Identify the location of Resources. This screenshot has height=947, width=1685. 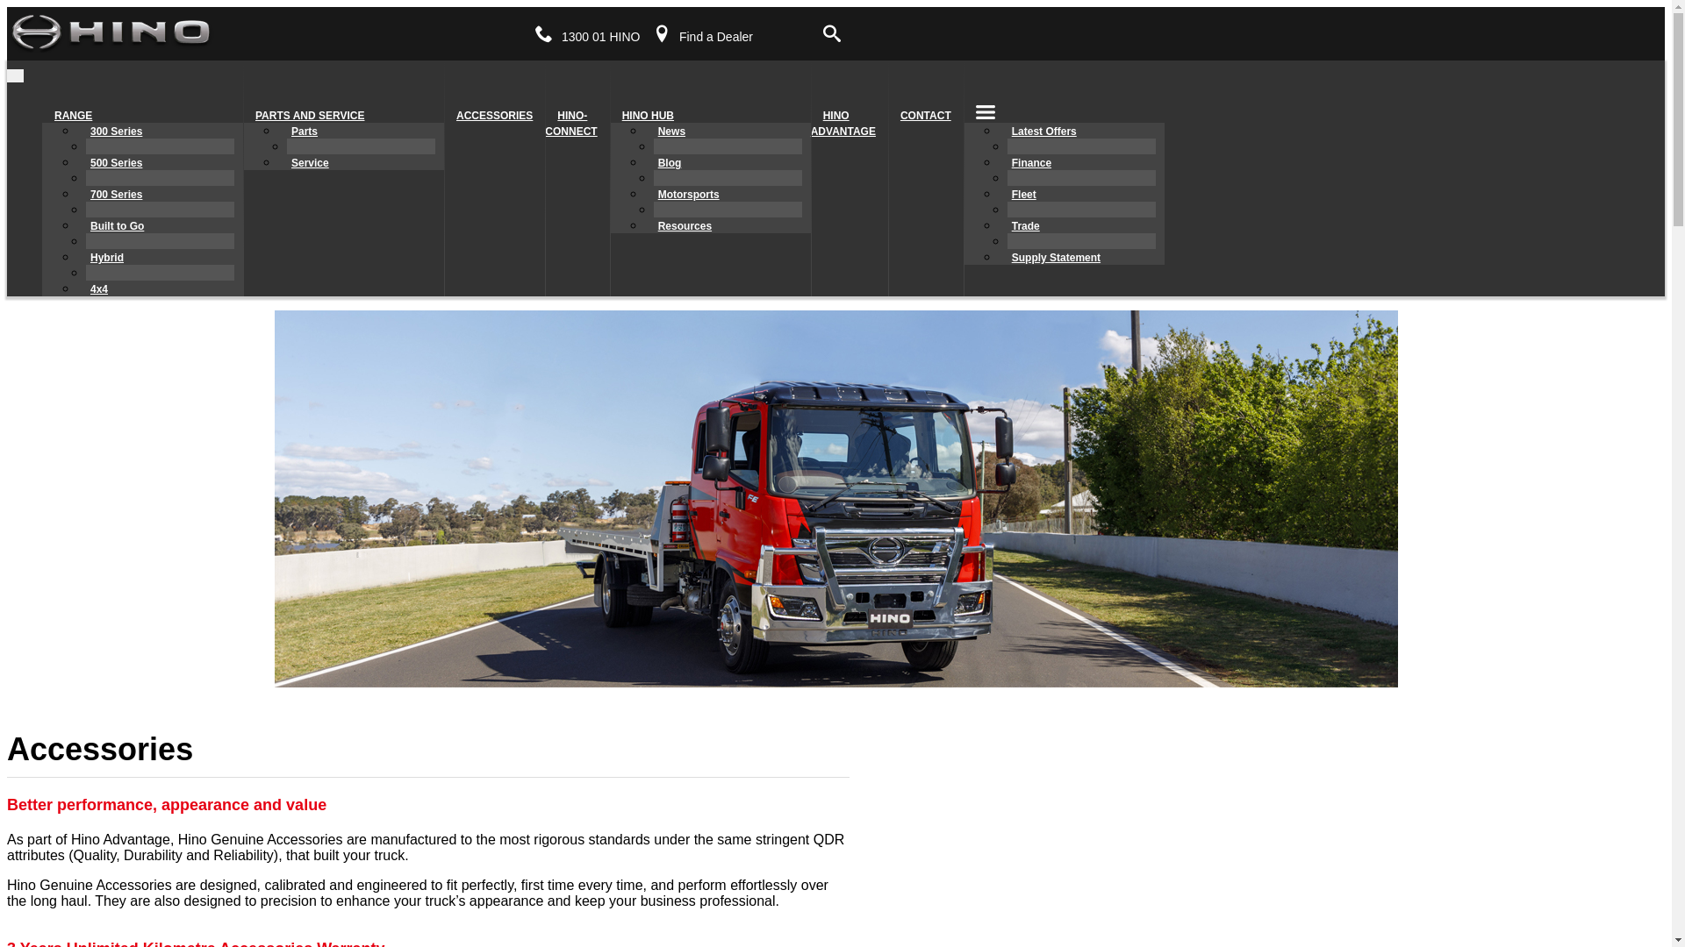
(685, 226).